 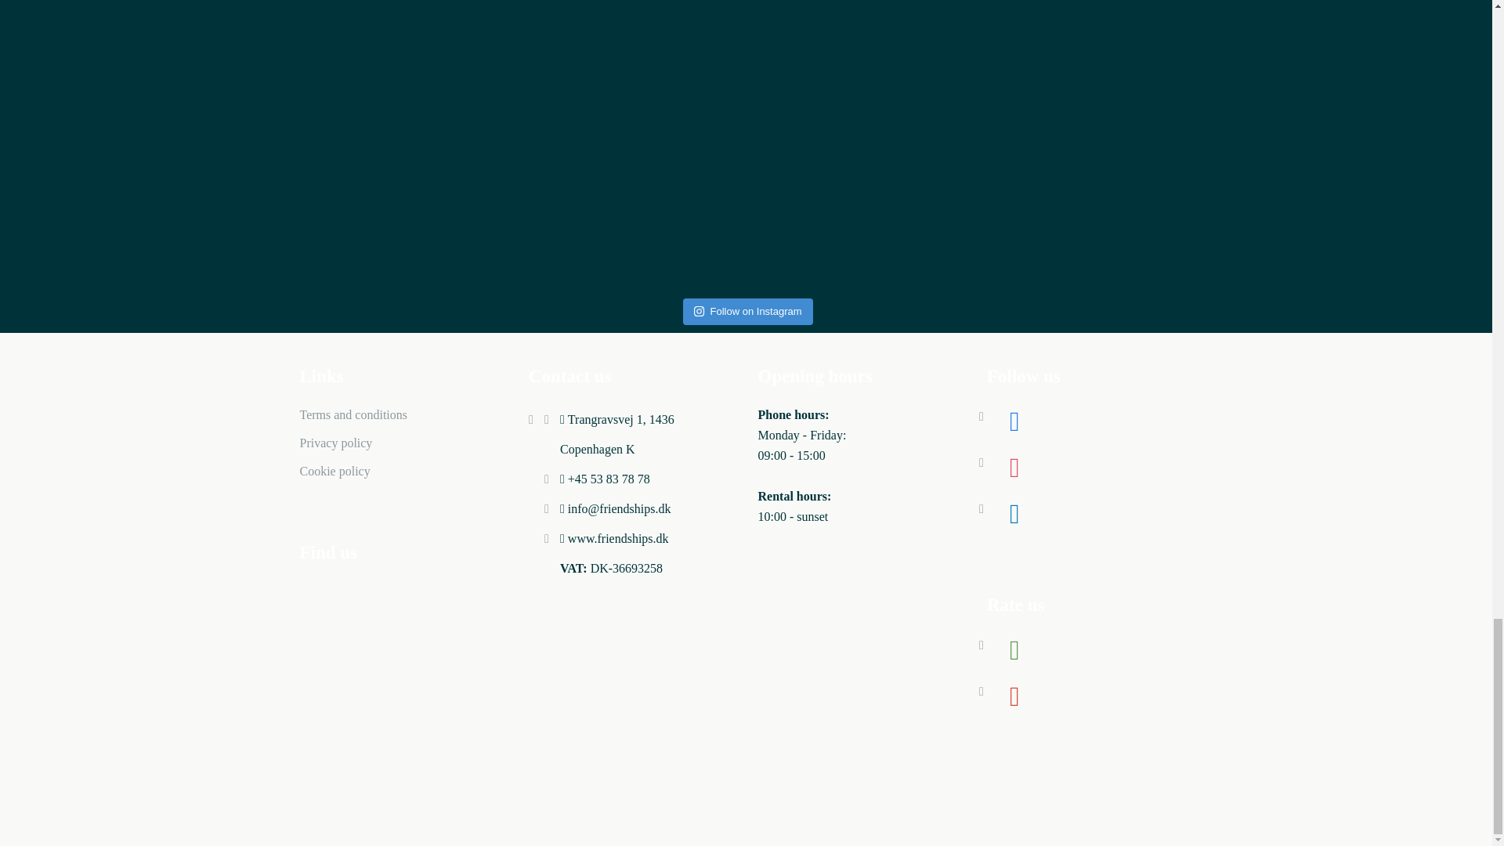 What do you see at coordinates (334, 471) in the screenshot?
I see `Cookie policy` at bounding box center [334, 471].